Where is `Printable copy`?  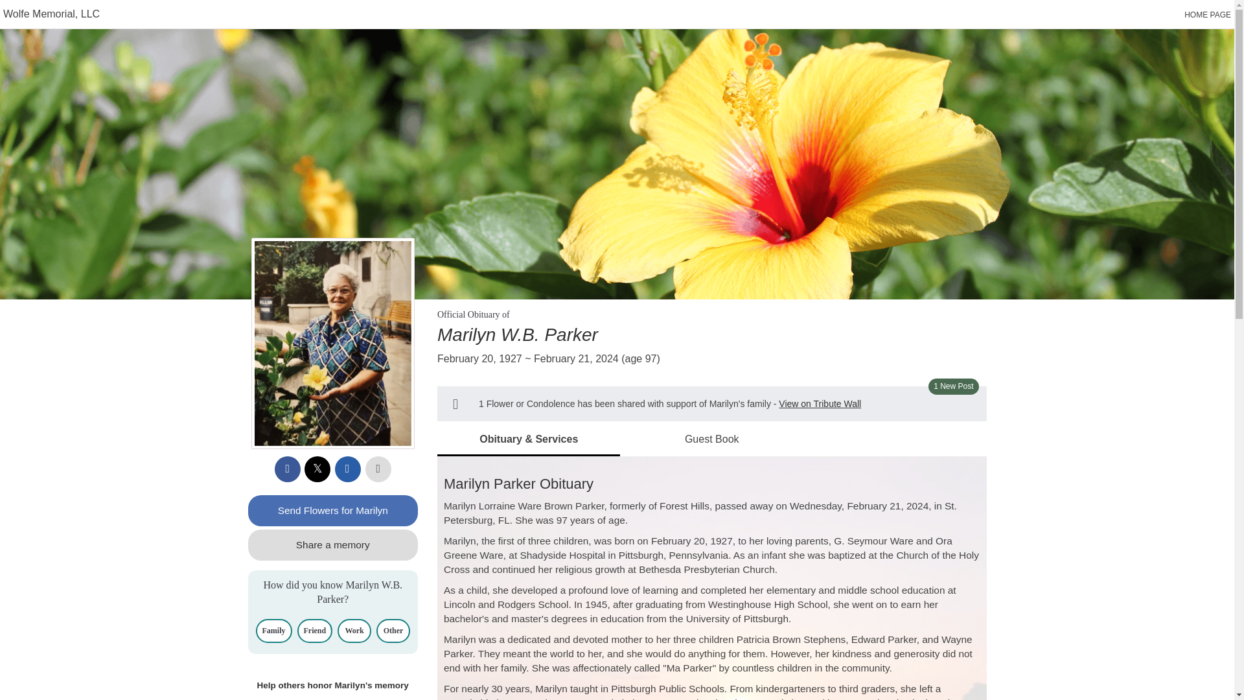 Printable copy is located at coordinates (378, 469).